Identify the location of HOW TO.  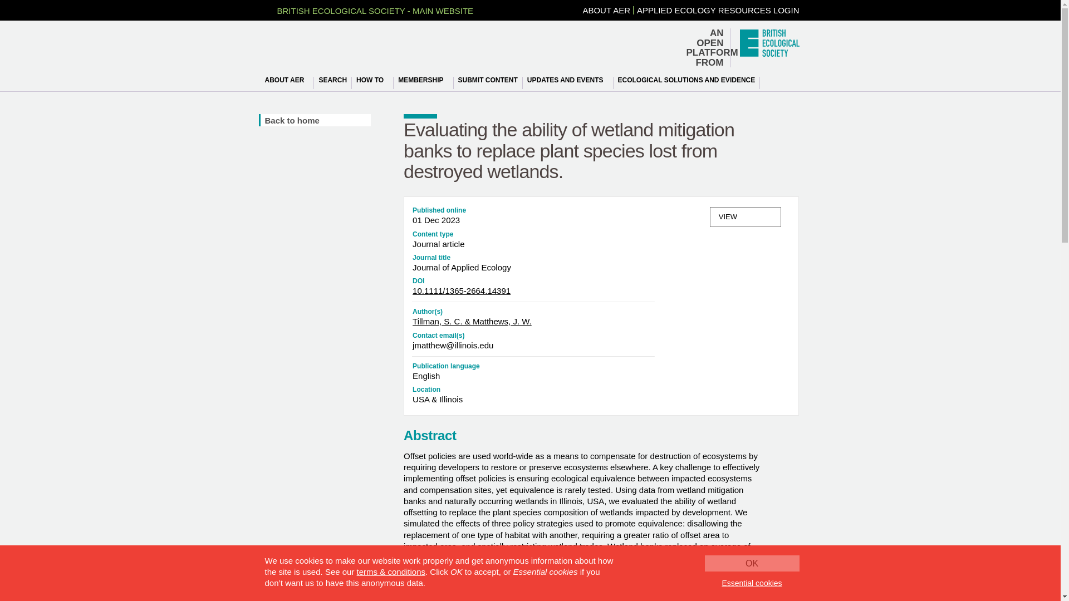
(373, 80).